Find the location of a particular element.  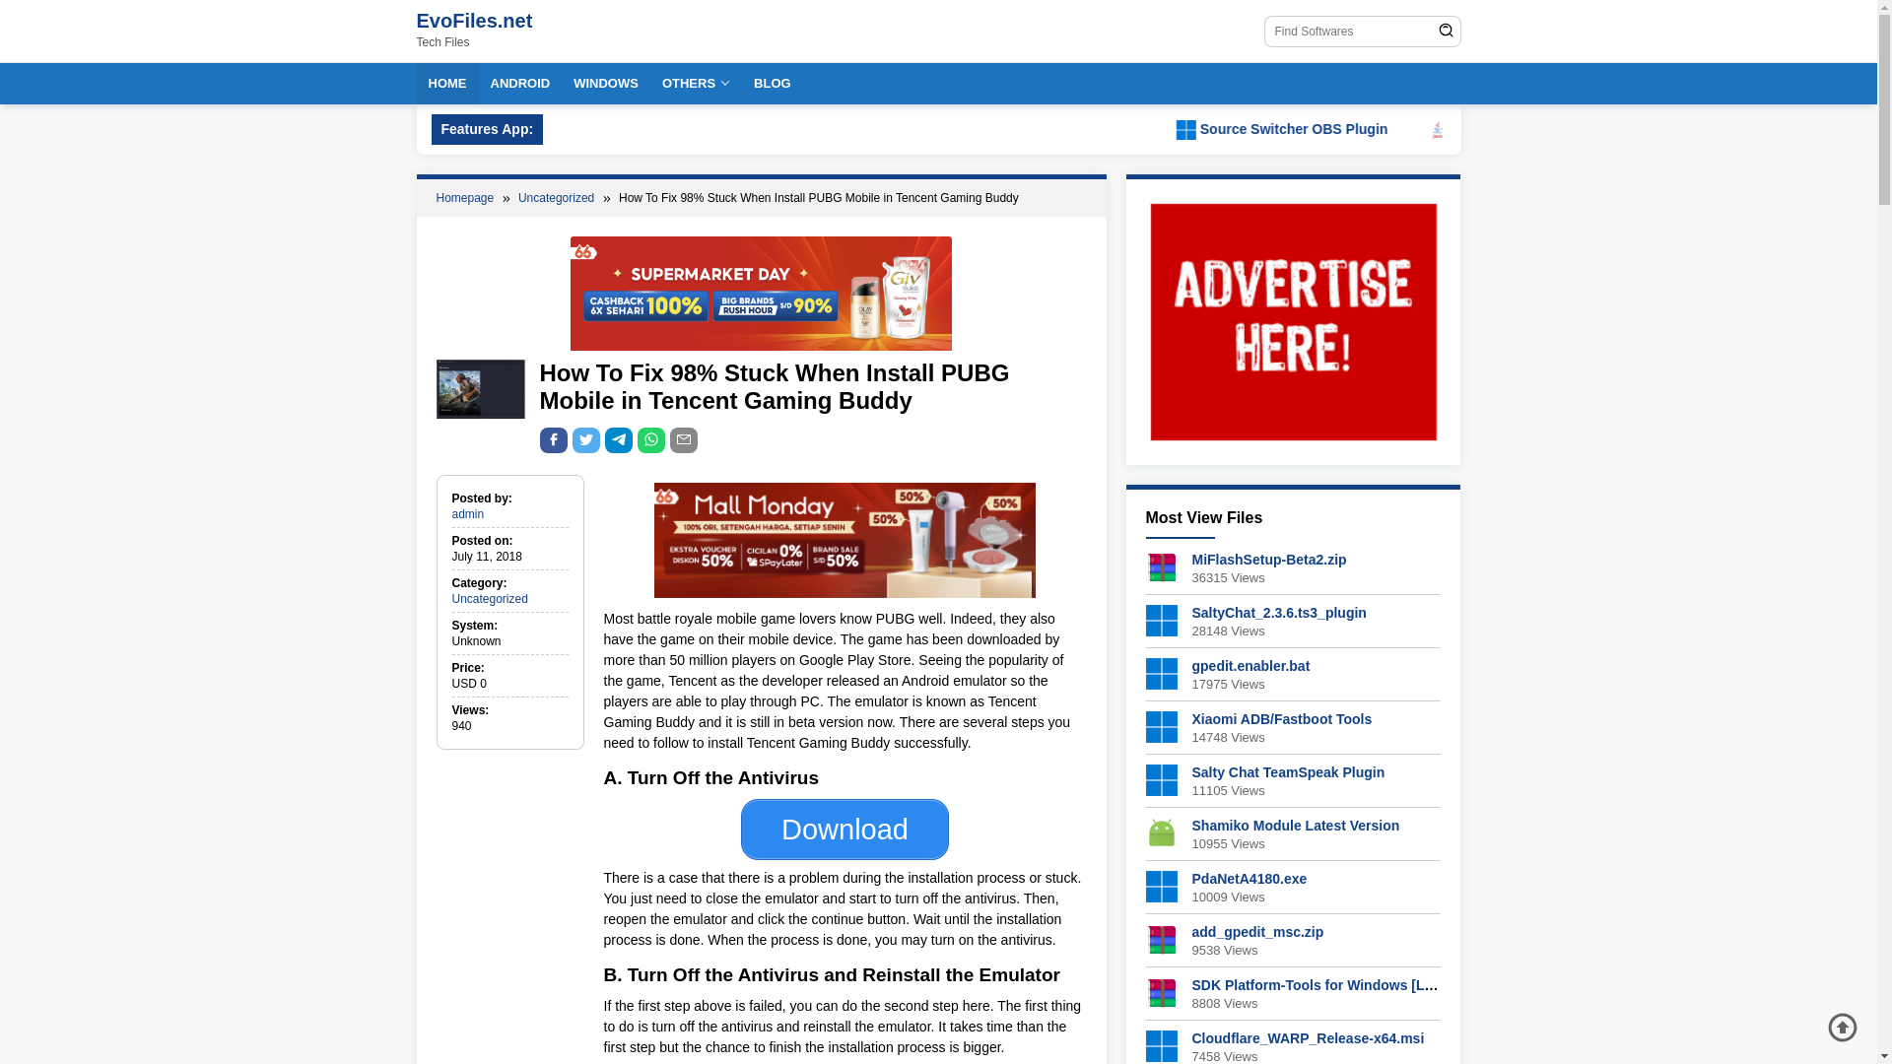

java-logo-1 is located at coordinates (1675, 130).